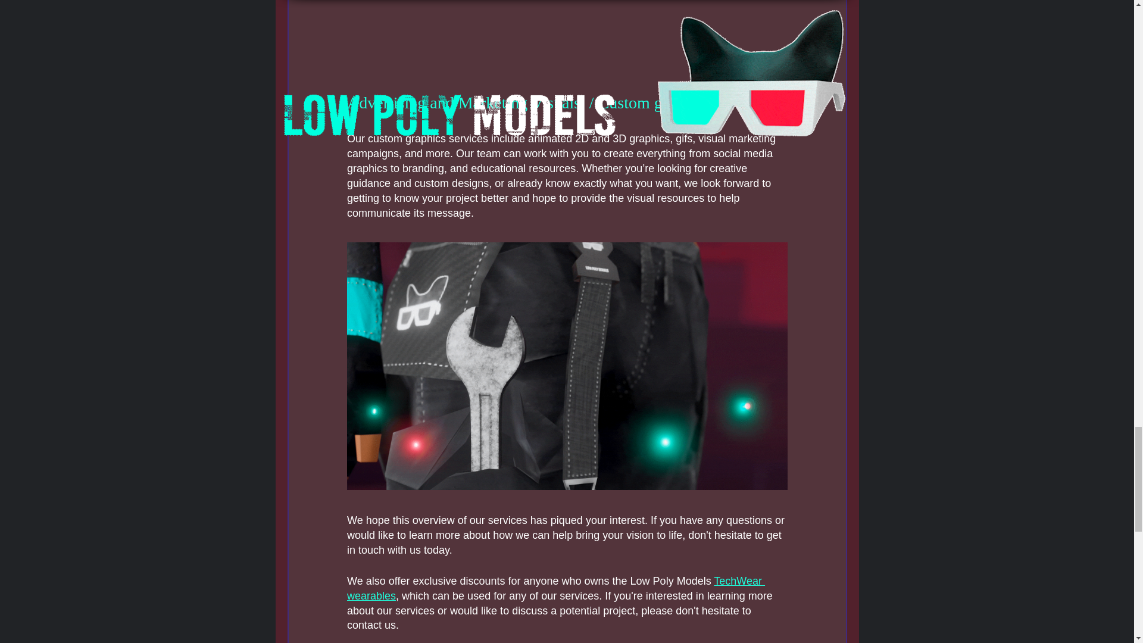  I want to click on TechWear wearables, so click(555, 588).